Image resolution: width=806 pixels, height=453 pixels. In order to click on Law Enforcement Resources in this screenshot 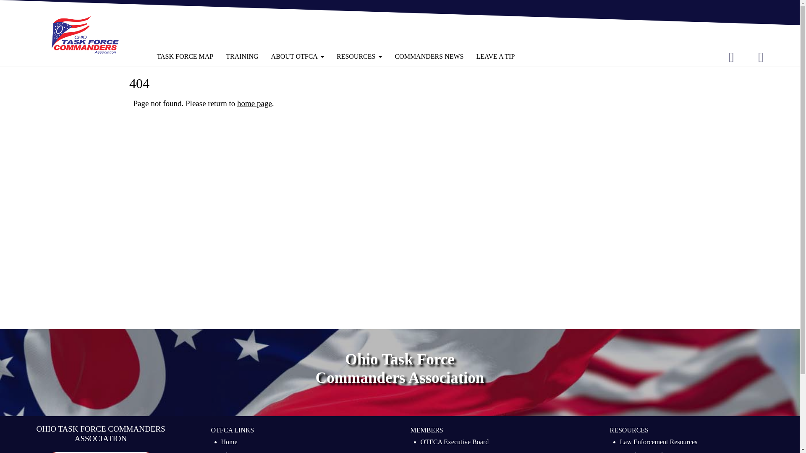, I will do `click(658, 443)`.